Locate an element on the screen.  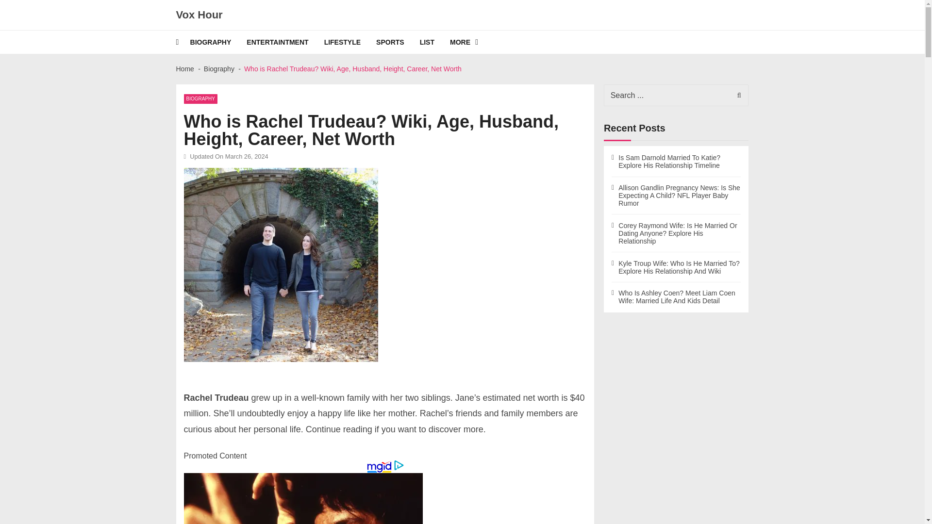
MORE is located at coordinates (472, 42).